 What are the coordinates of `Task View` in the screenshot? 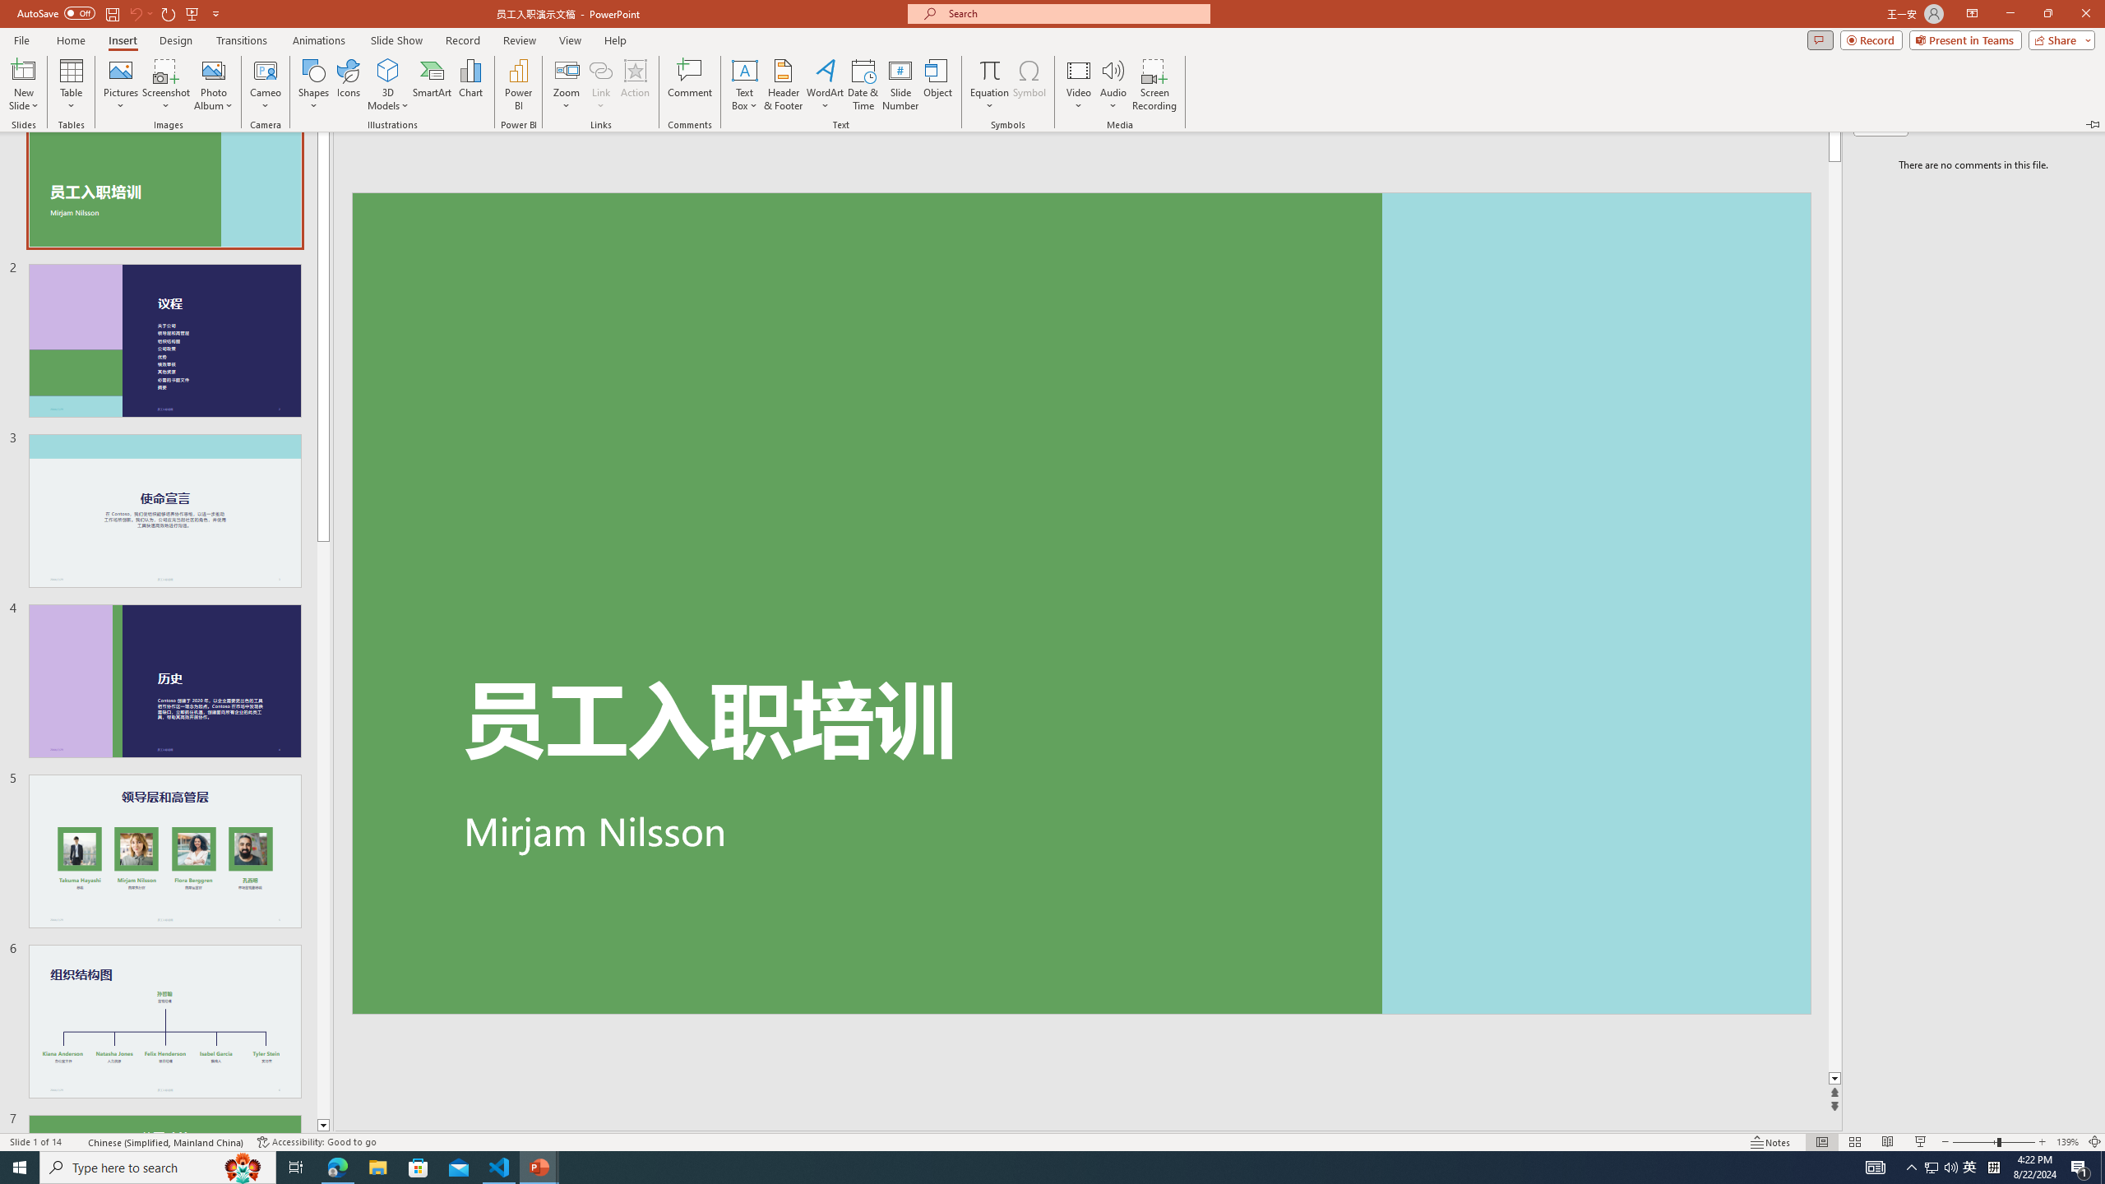 It's located at (296, 1168).